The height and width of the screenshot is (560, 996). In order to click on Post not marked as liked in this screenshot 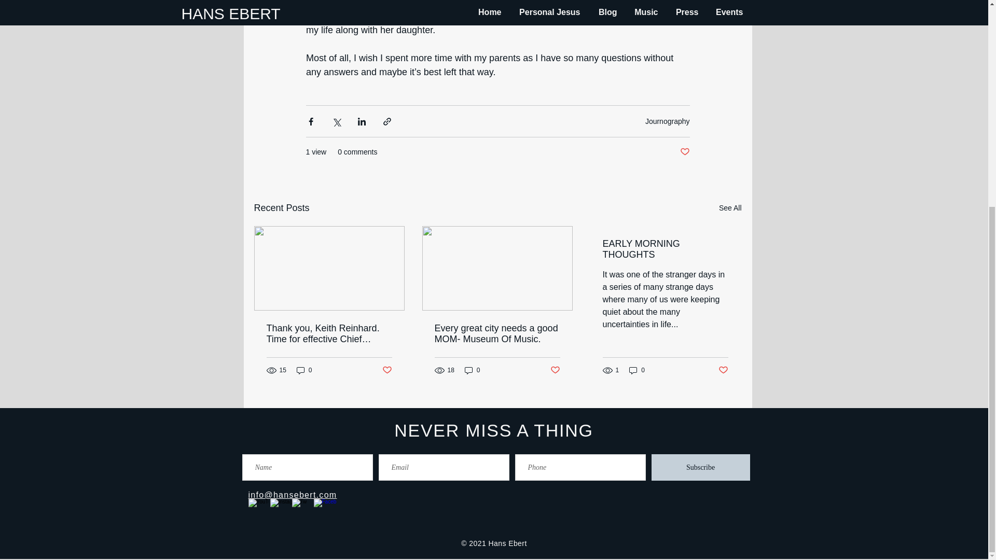, I will do `click(555, 370)`.